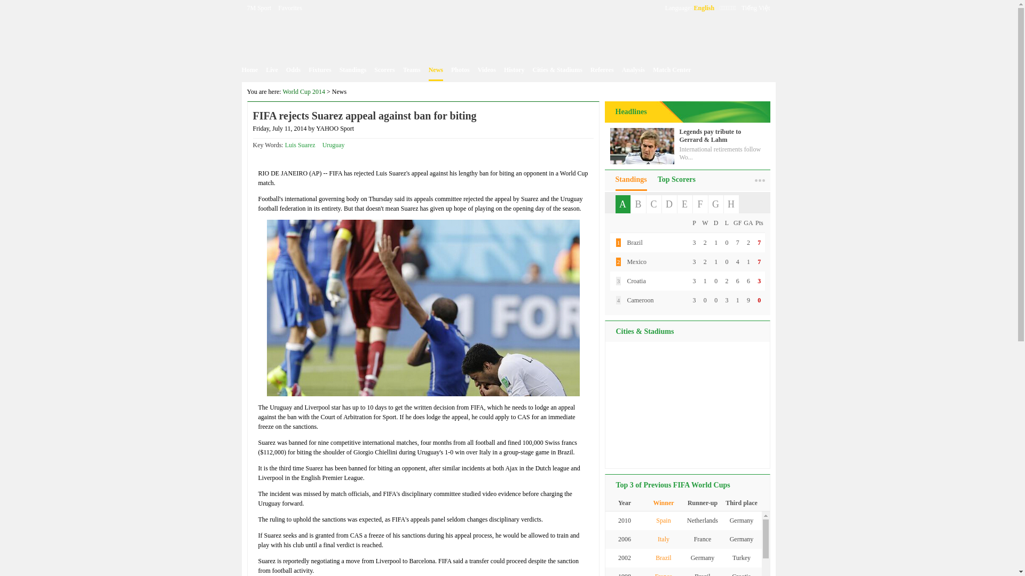  I want to click on Scorers, so click(384, 70).